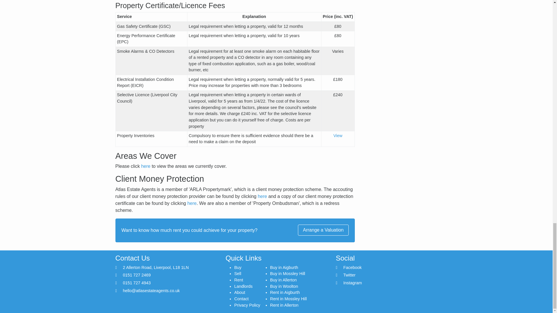 The height and width of the screenshot is (313, 557). What do you see at coordinates (288, 274) in the screenshot?
I see `Buy in Mossley Hill` at bounding box center [288, 274].